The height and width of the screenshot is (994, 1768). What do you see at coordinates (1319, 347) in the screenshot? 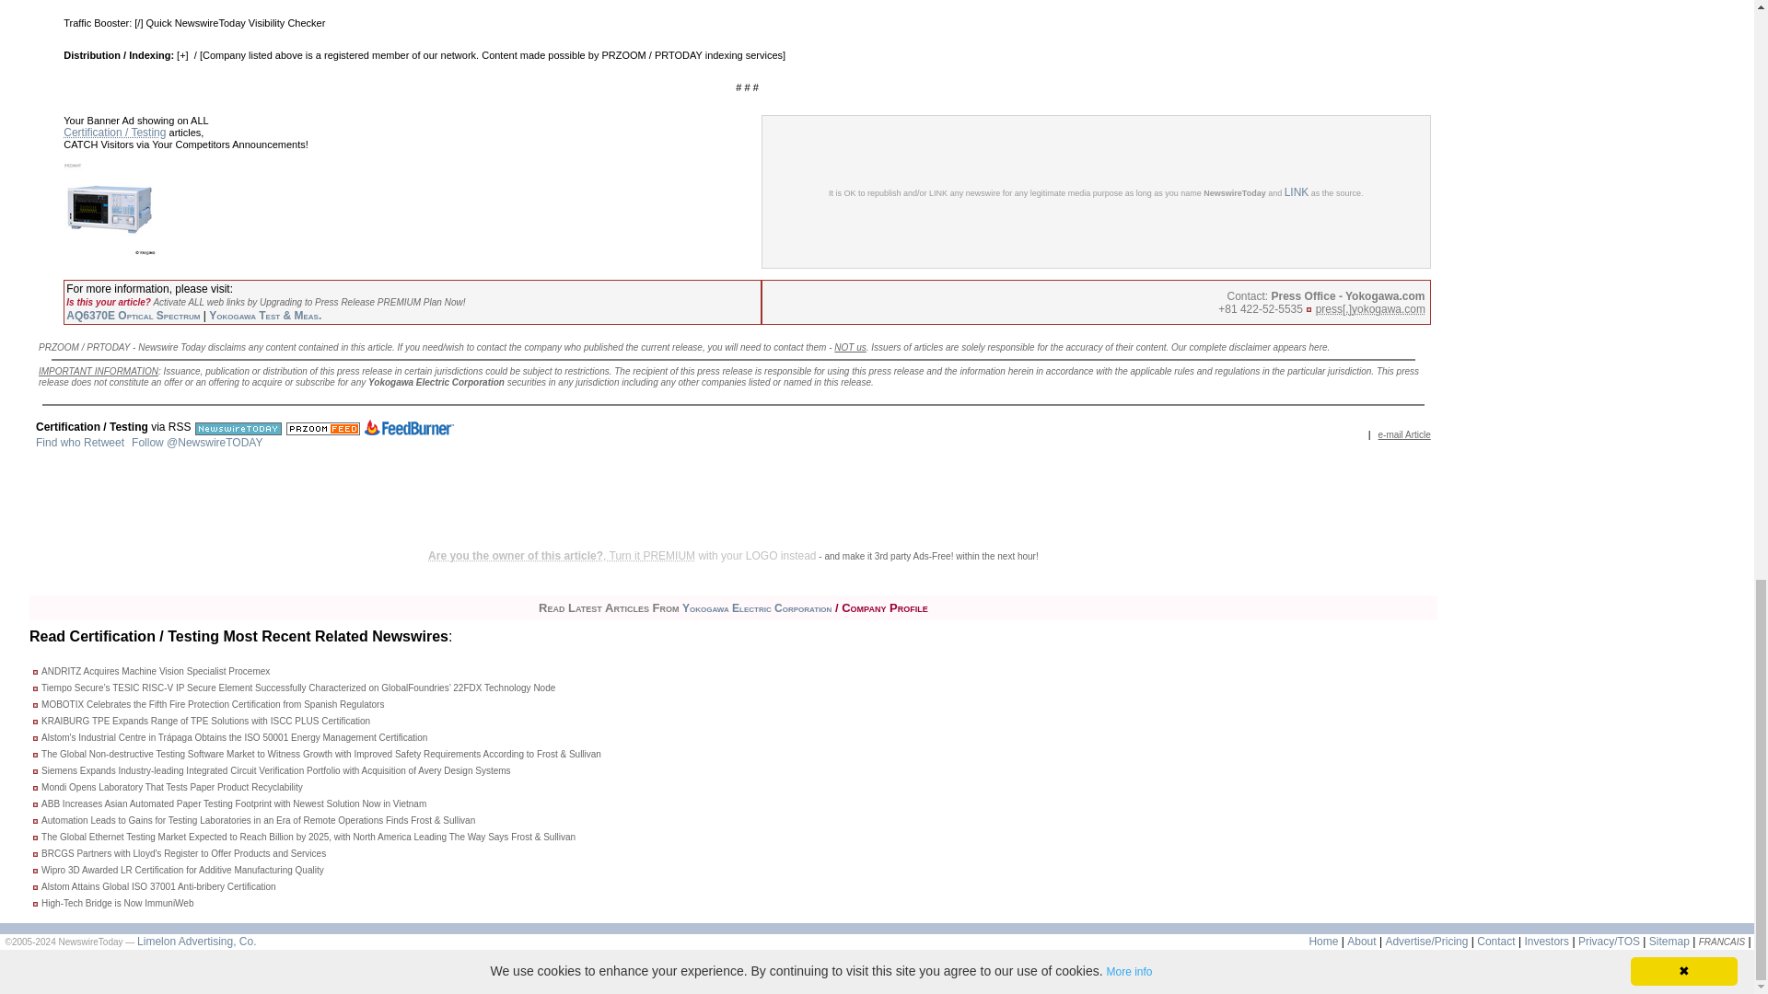
I see `here` at bounding box center [1319, 347].